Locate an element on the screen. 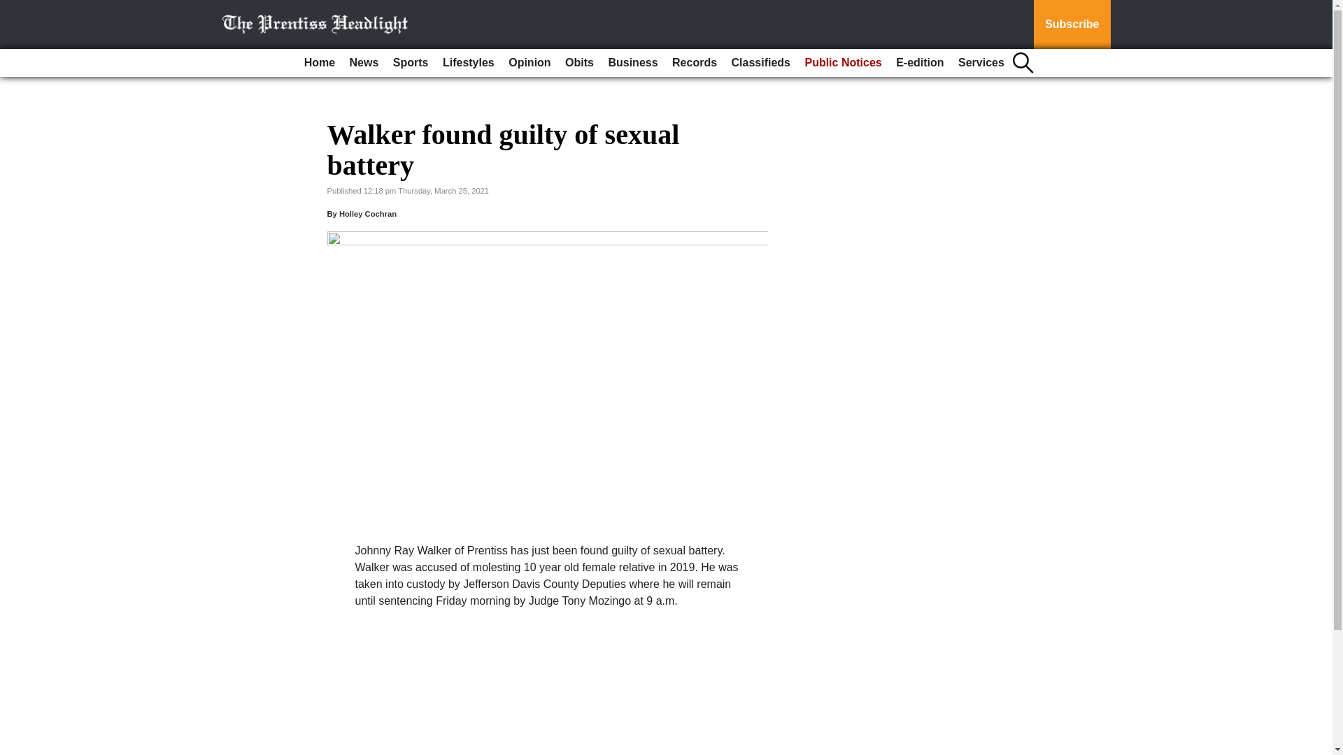  Services is located at coordinates (981, 63).